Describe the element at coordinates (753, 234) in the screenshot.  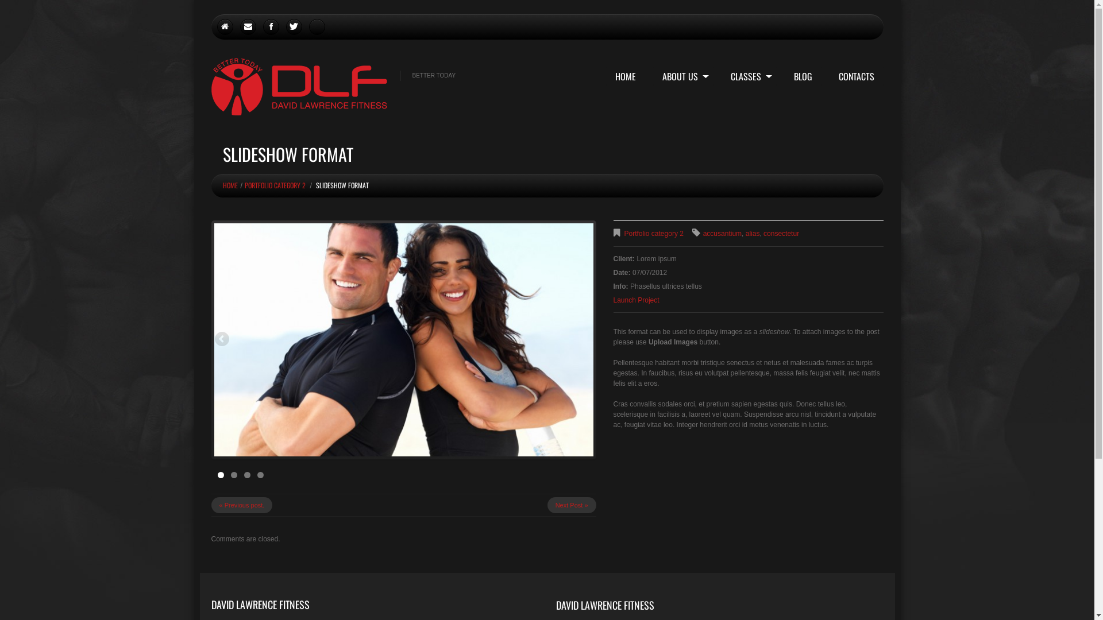
I see `alias` at that location.